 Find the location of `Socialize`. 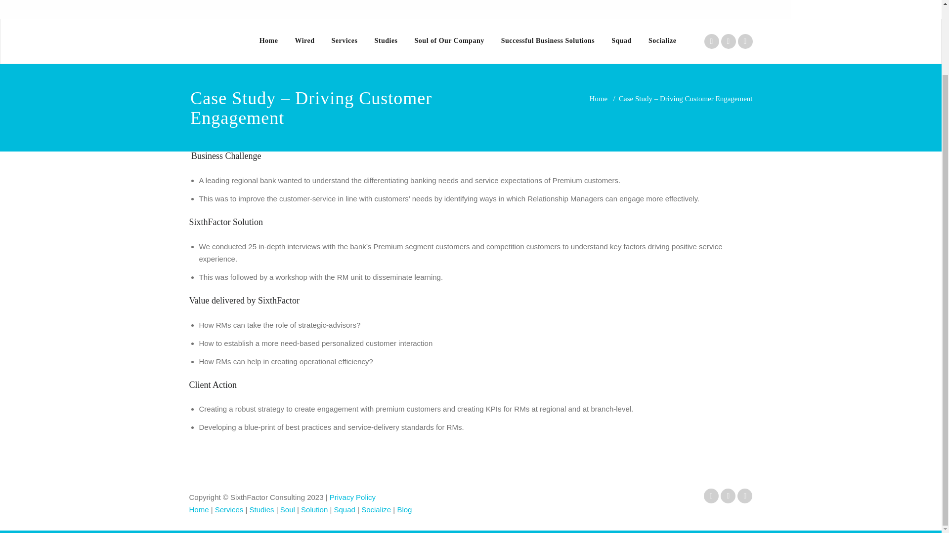

Socialize is located at coordinates (376, 509).